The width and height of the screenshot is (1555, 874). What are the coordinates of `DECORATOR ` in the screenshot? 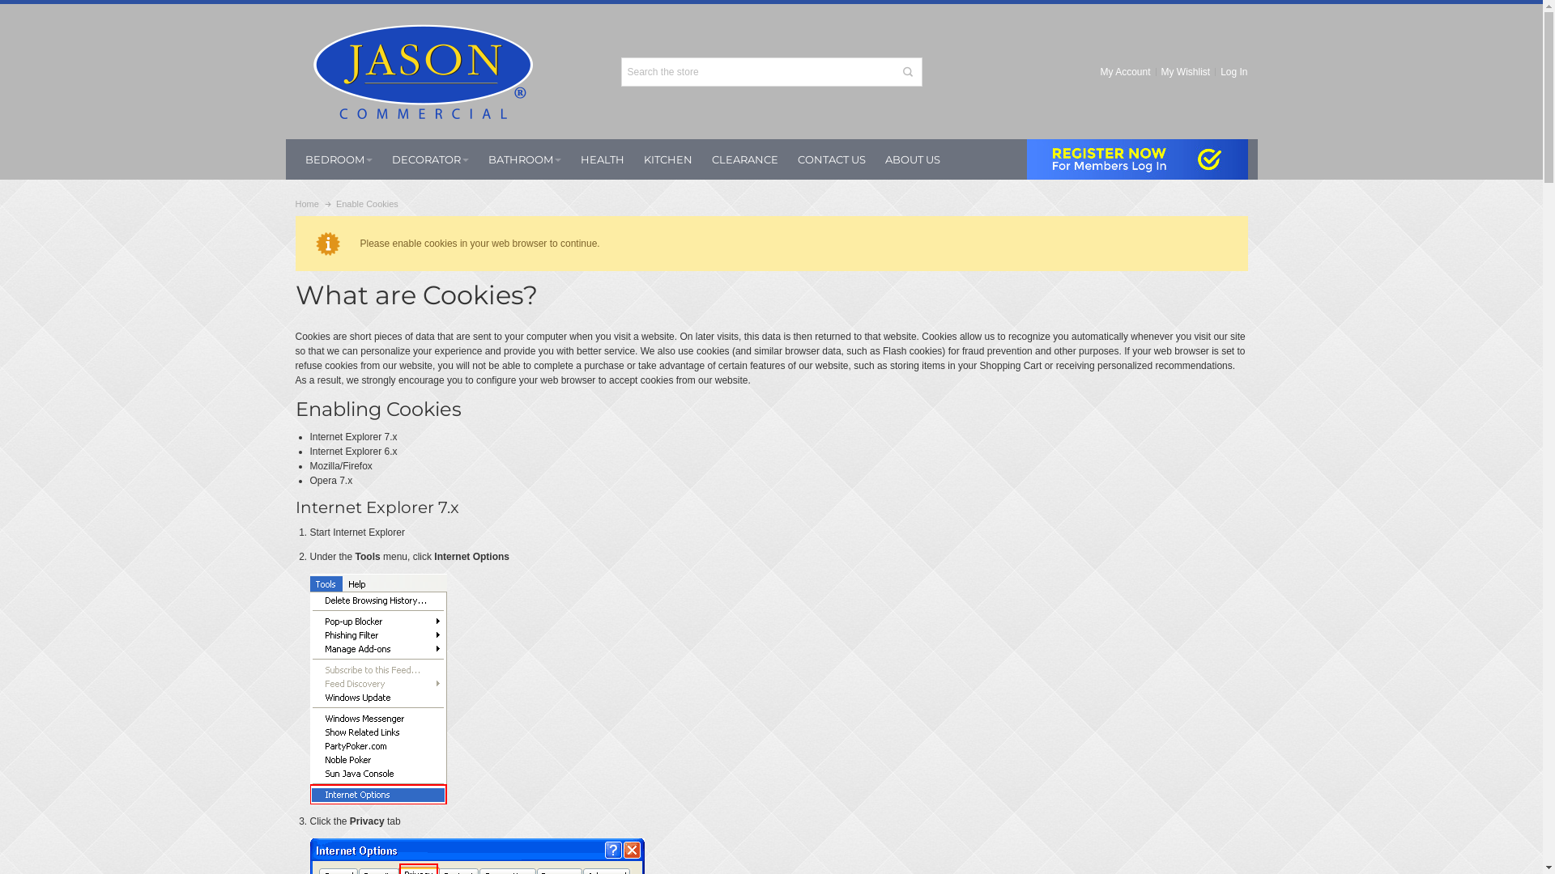 It's located at (431, 159).